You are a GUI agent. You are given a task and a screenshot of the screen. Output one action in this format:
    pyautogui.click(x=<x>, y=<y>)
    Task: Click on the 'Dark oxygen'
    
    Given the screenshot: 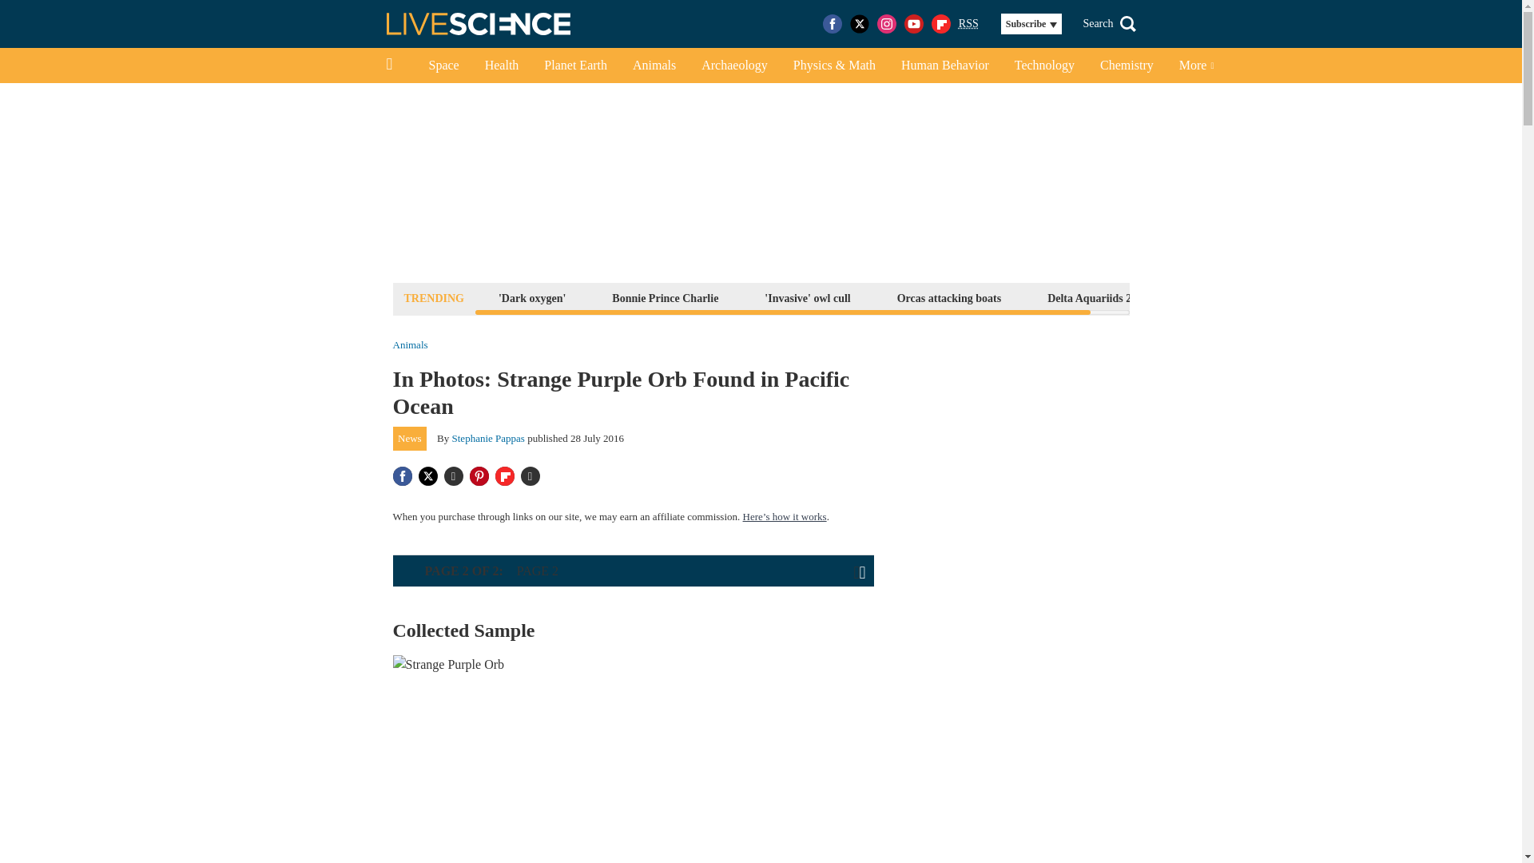 What is the action you would take?
    pyautogui.click(x=531, y=297)
    